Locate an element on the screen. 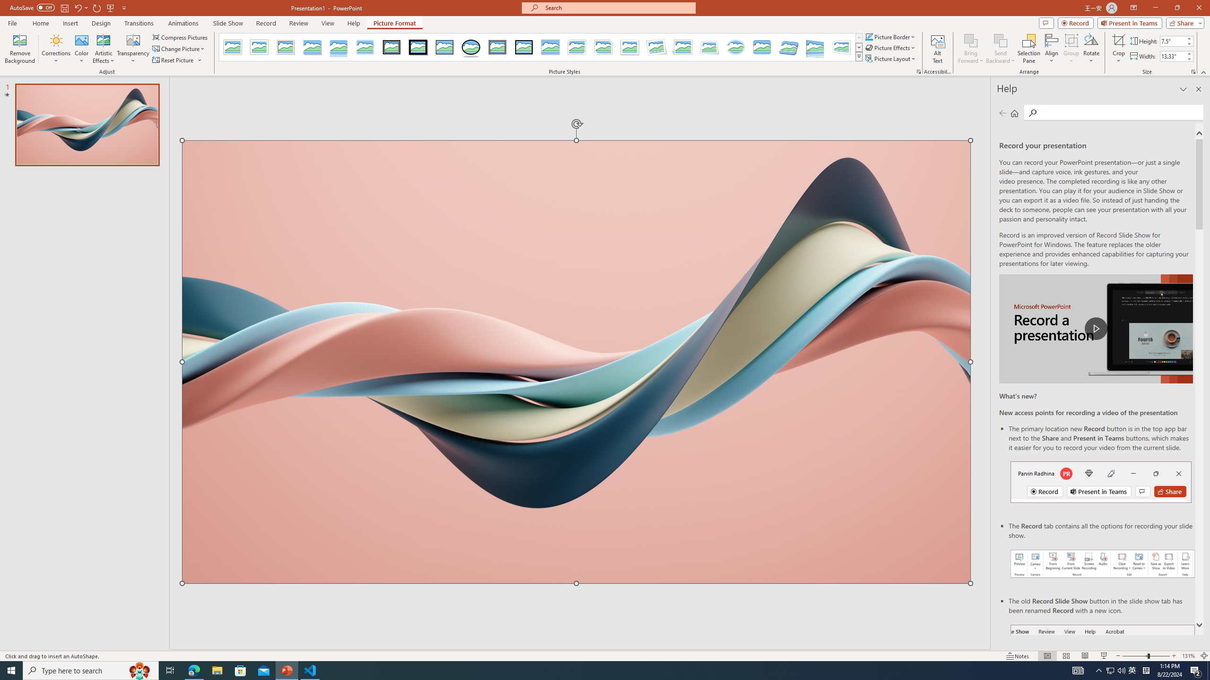  Rounded Diagonal Corner, White is located at coordinates (577, 47).